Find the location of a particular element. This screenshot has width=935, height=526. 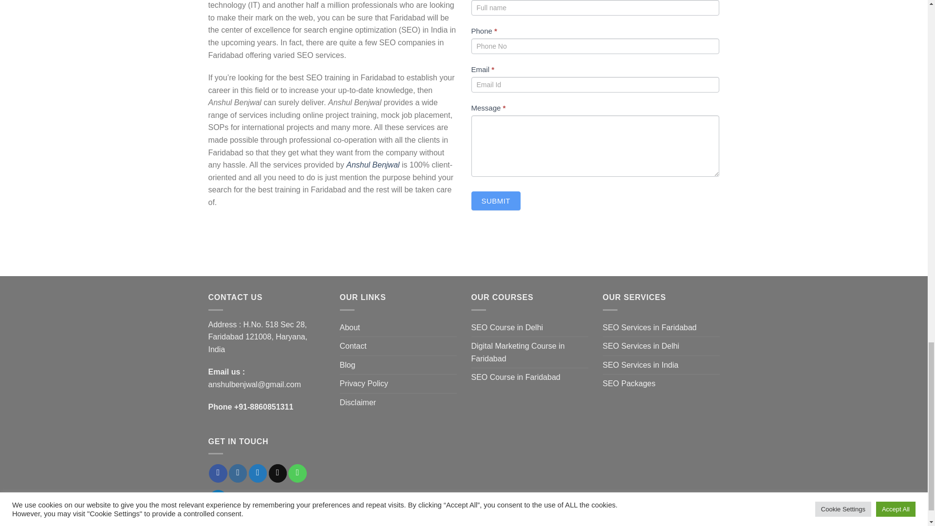

Anshul Benjwal is located at coordinates (372, 165).